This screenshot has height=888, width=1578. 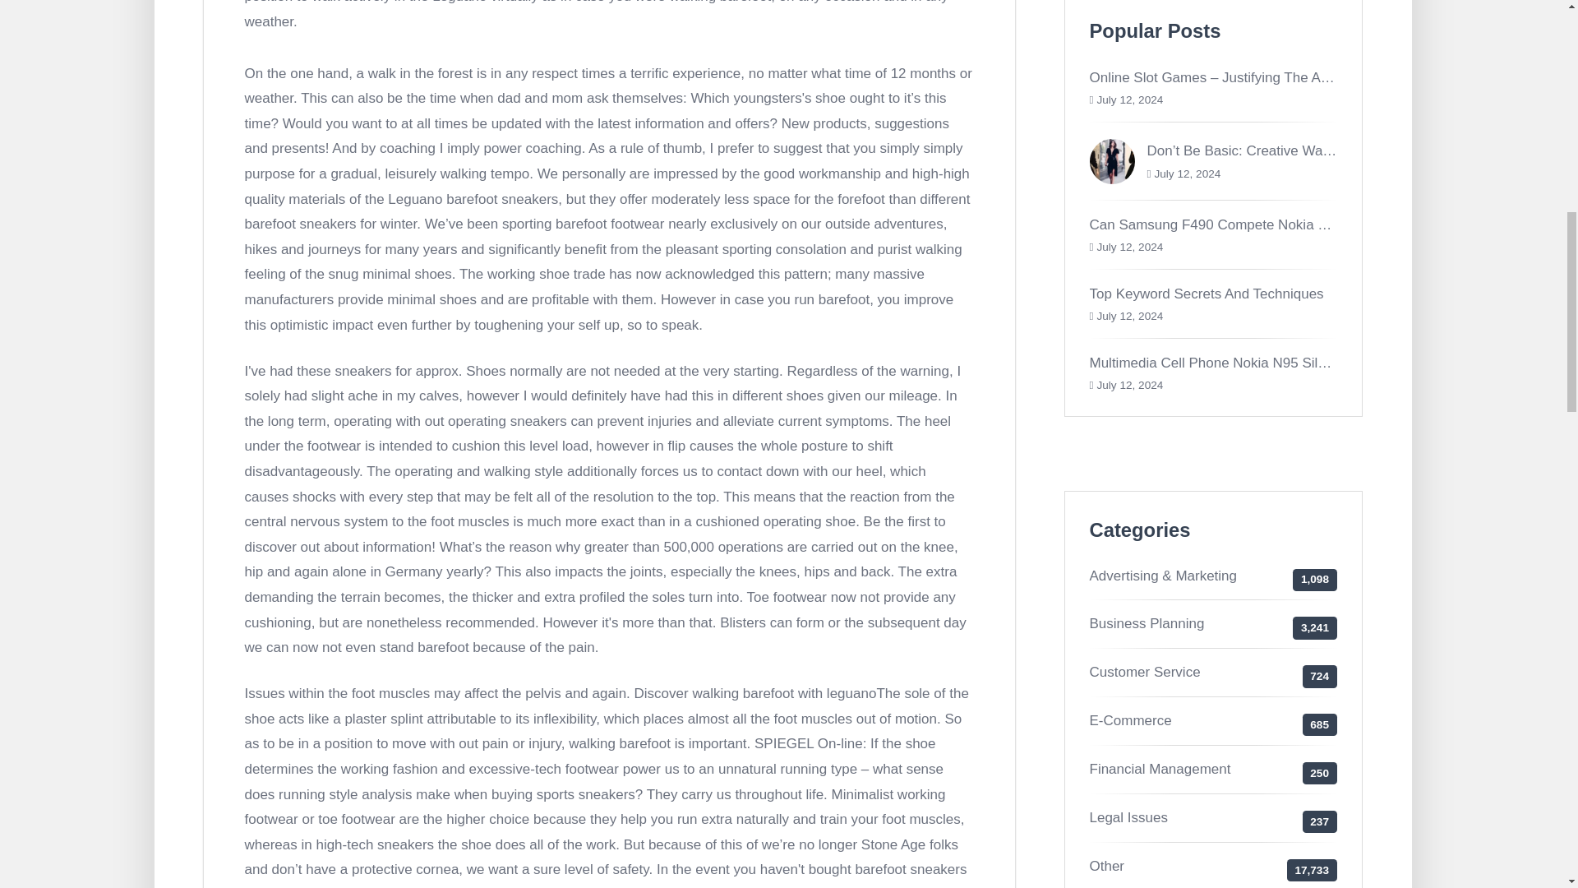 I want to click on Business Planning, so click(x=1147, y=623).